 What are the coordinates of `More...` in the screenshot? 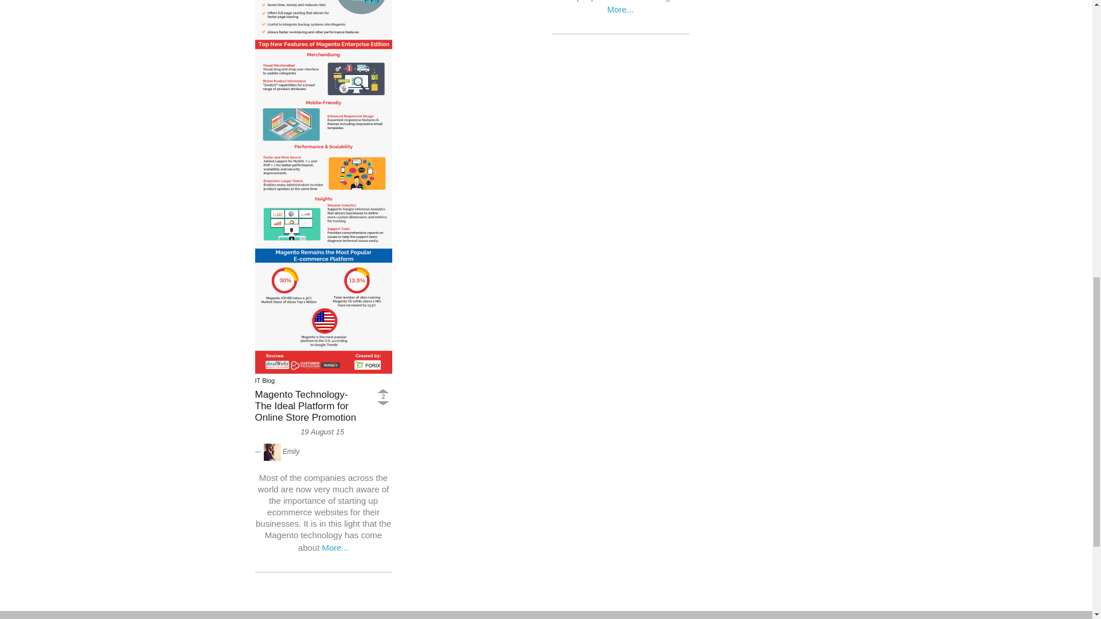 It's located at (620, 9).